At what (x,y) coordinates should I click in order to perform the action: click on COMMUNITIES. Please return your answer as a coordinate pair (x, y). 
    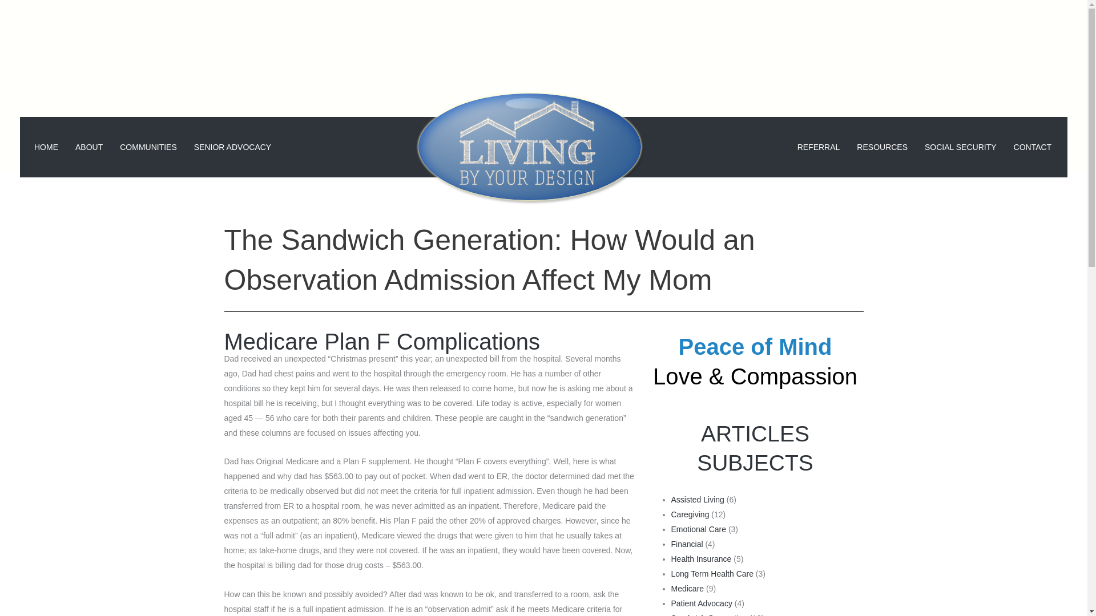
    Looking at the image, I should click on (148, 147).